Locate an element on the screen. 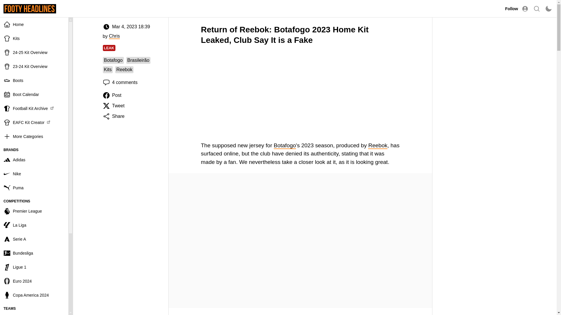  EAFC Kit Creator is located at coordinates (34, 123).